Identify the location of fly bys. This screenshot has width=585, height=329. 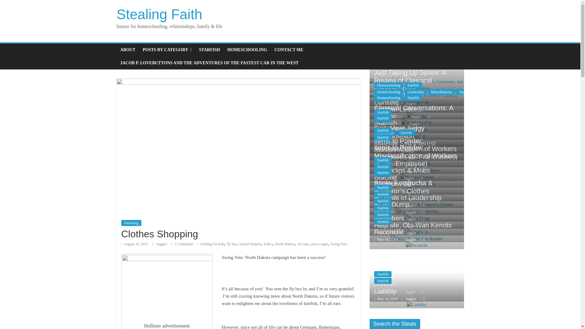
(232, 244).